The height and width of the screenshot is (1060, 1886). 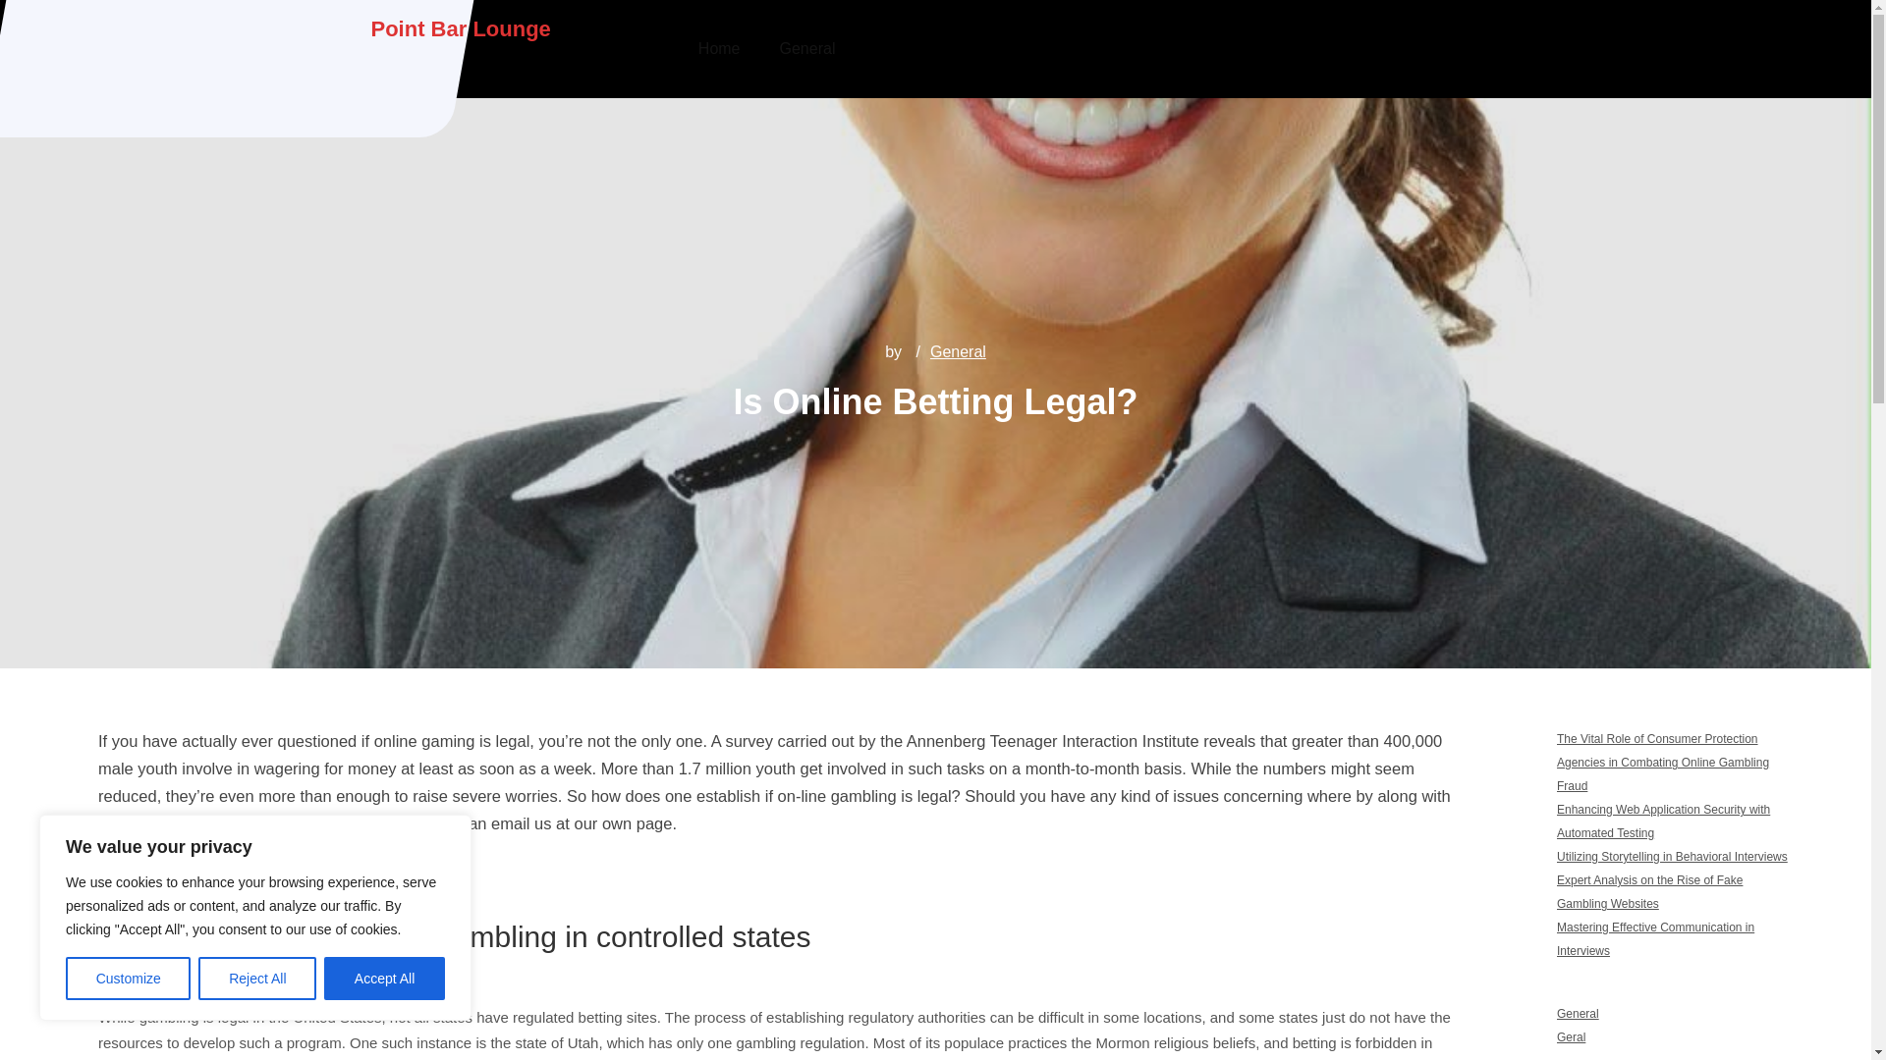 What do you see at coordinates (461, 29) in the screenshot?
I see `Point Bar Lounge` at bounding box center [461, 29].